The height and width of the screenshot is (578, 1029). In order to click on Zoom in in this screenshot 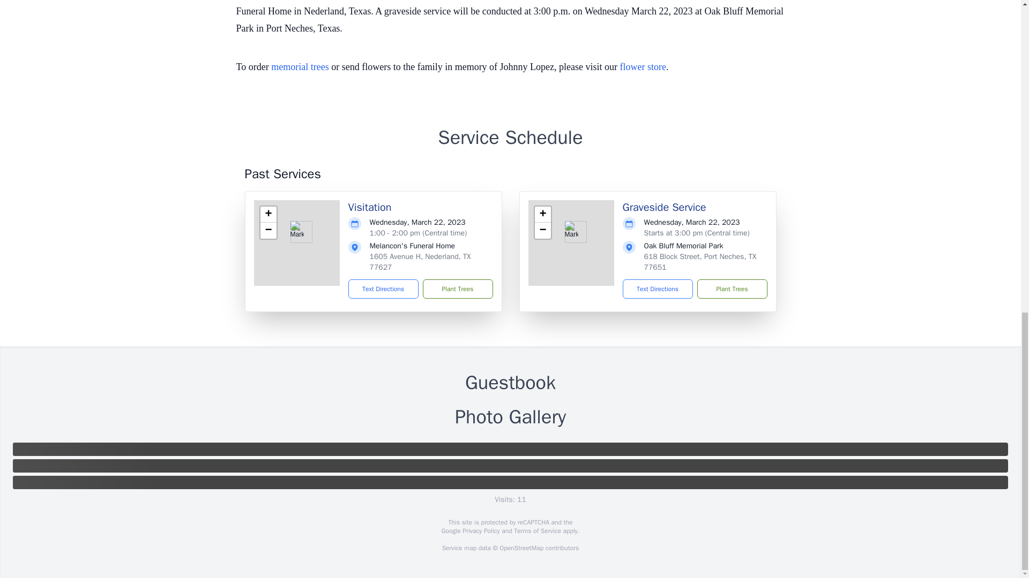, I will do `click(268, 214)`.